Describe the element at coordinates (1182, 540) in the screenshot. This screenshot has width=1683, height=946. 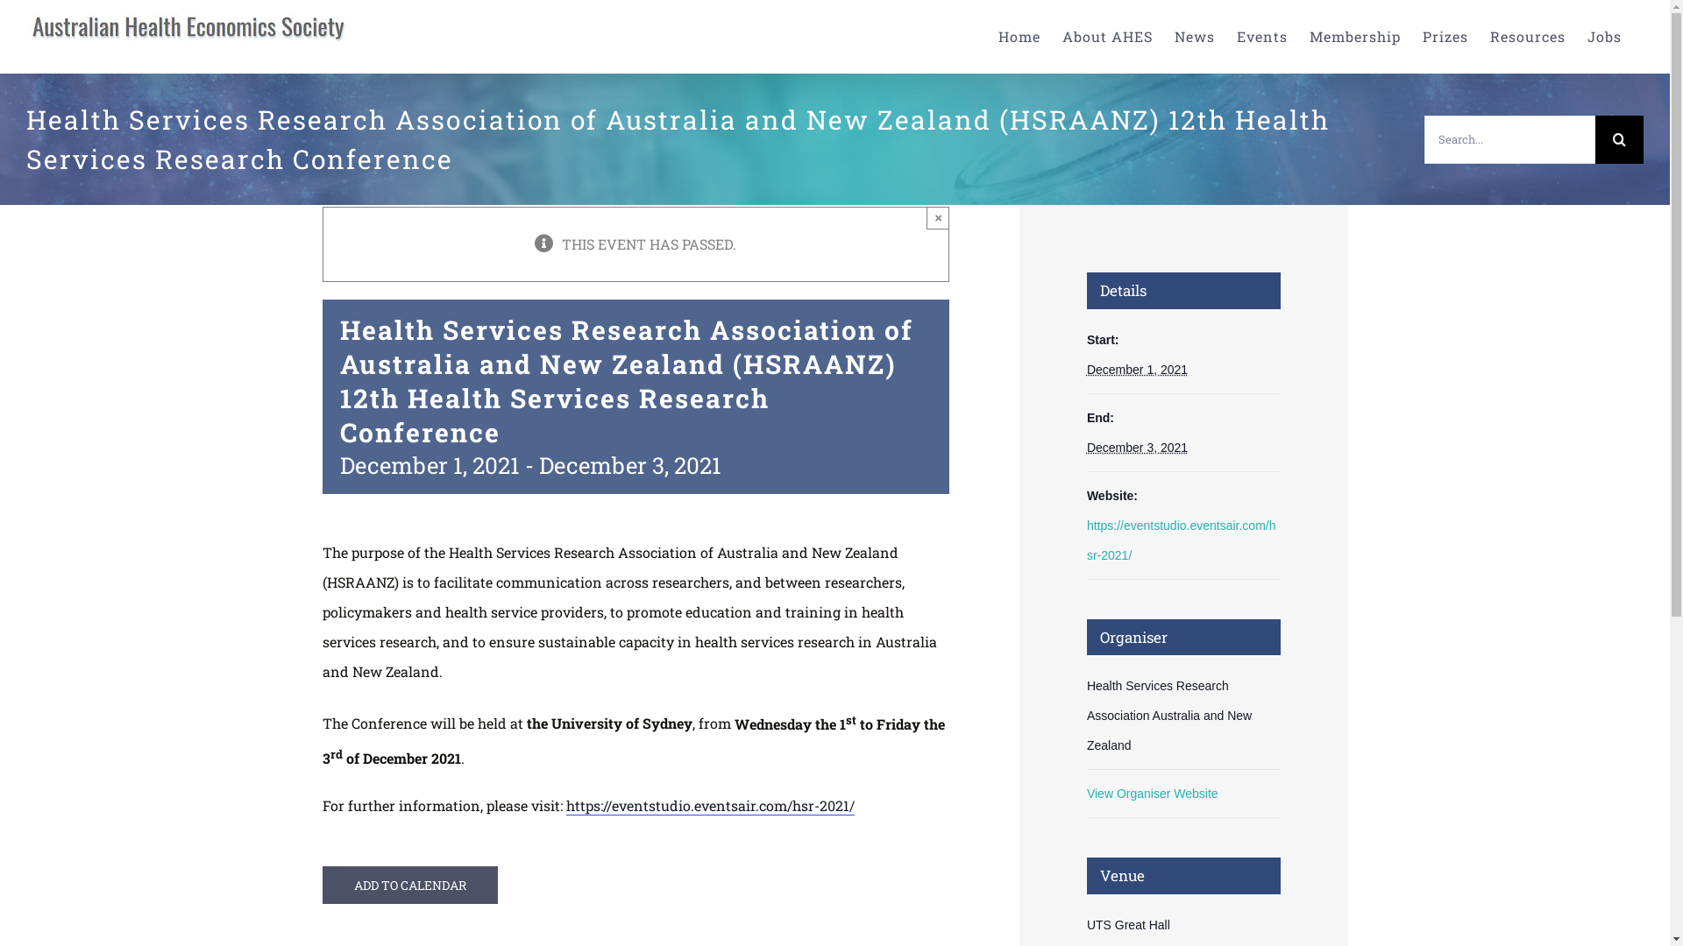
I see `https://eventstudio.eventsair.com/hsr-2021/` at that location.